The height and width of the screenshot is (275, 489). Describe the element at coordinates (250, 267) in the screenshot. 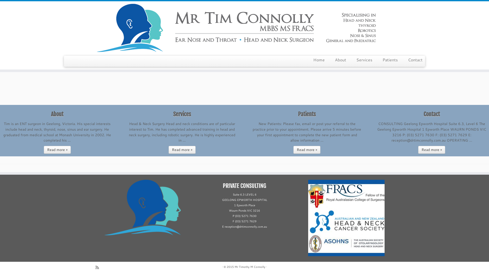

I see `Mr Timothy M Connolly` at that location.